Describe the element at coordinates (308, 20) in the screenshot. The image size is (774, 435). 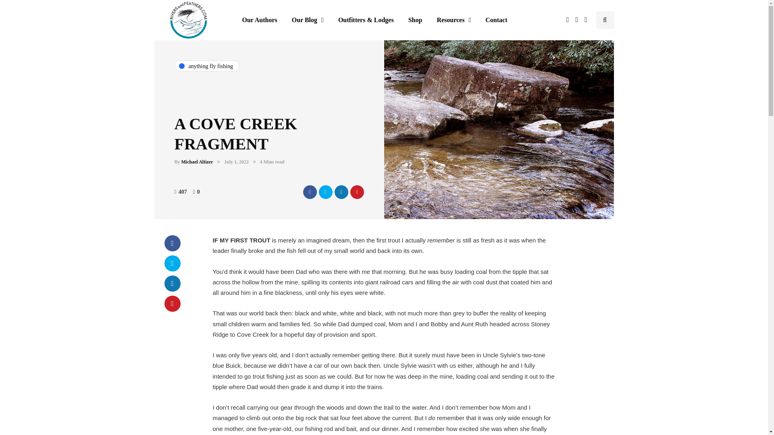
I see `Our Blog` at that location.